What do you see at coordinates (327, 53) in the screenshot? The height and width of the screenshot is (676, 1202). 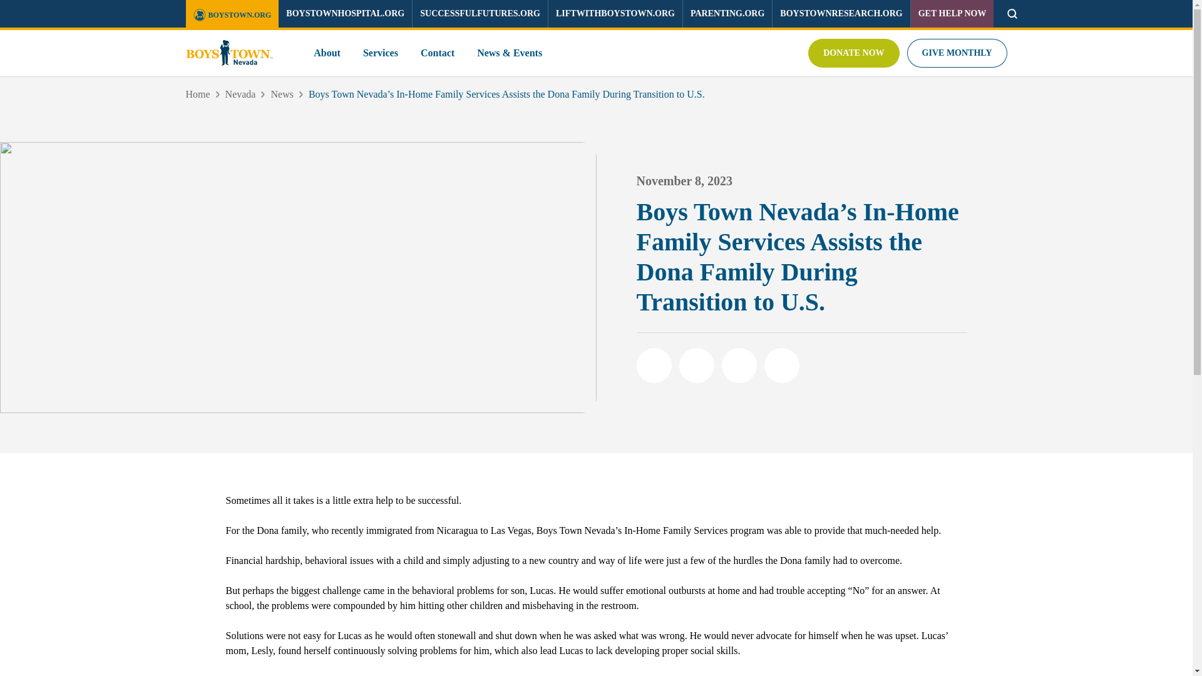 I see `About` at bounding box center [327, 53].